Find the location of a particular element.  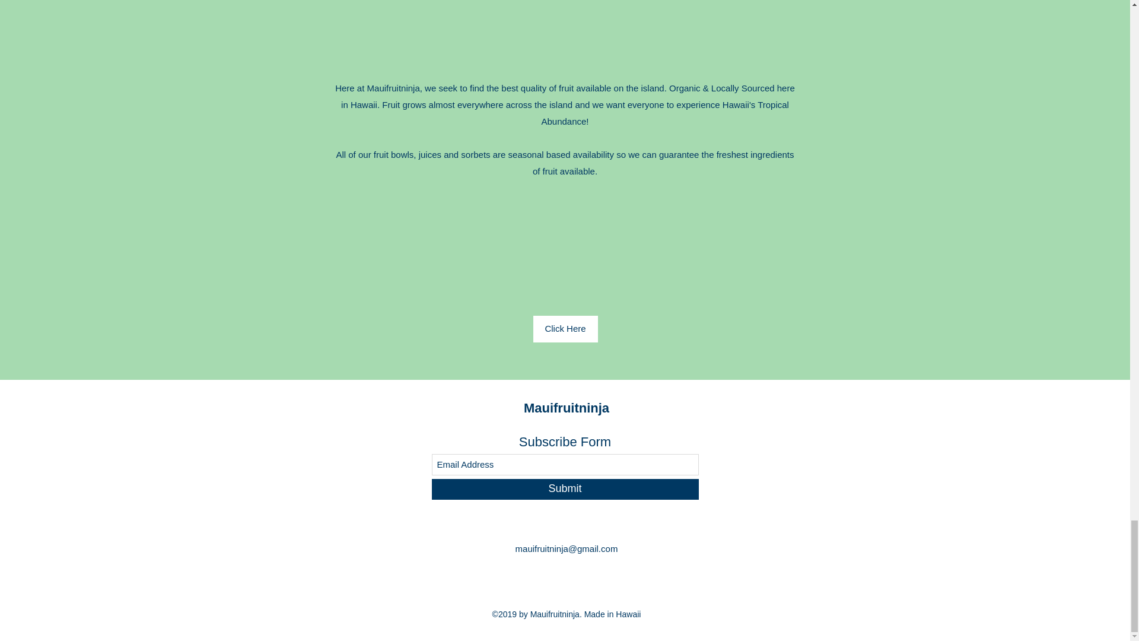

Submit is located at coordinates (565, 489).